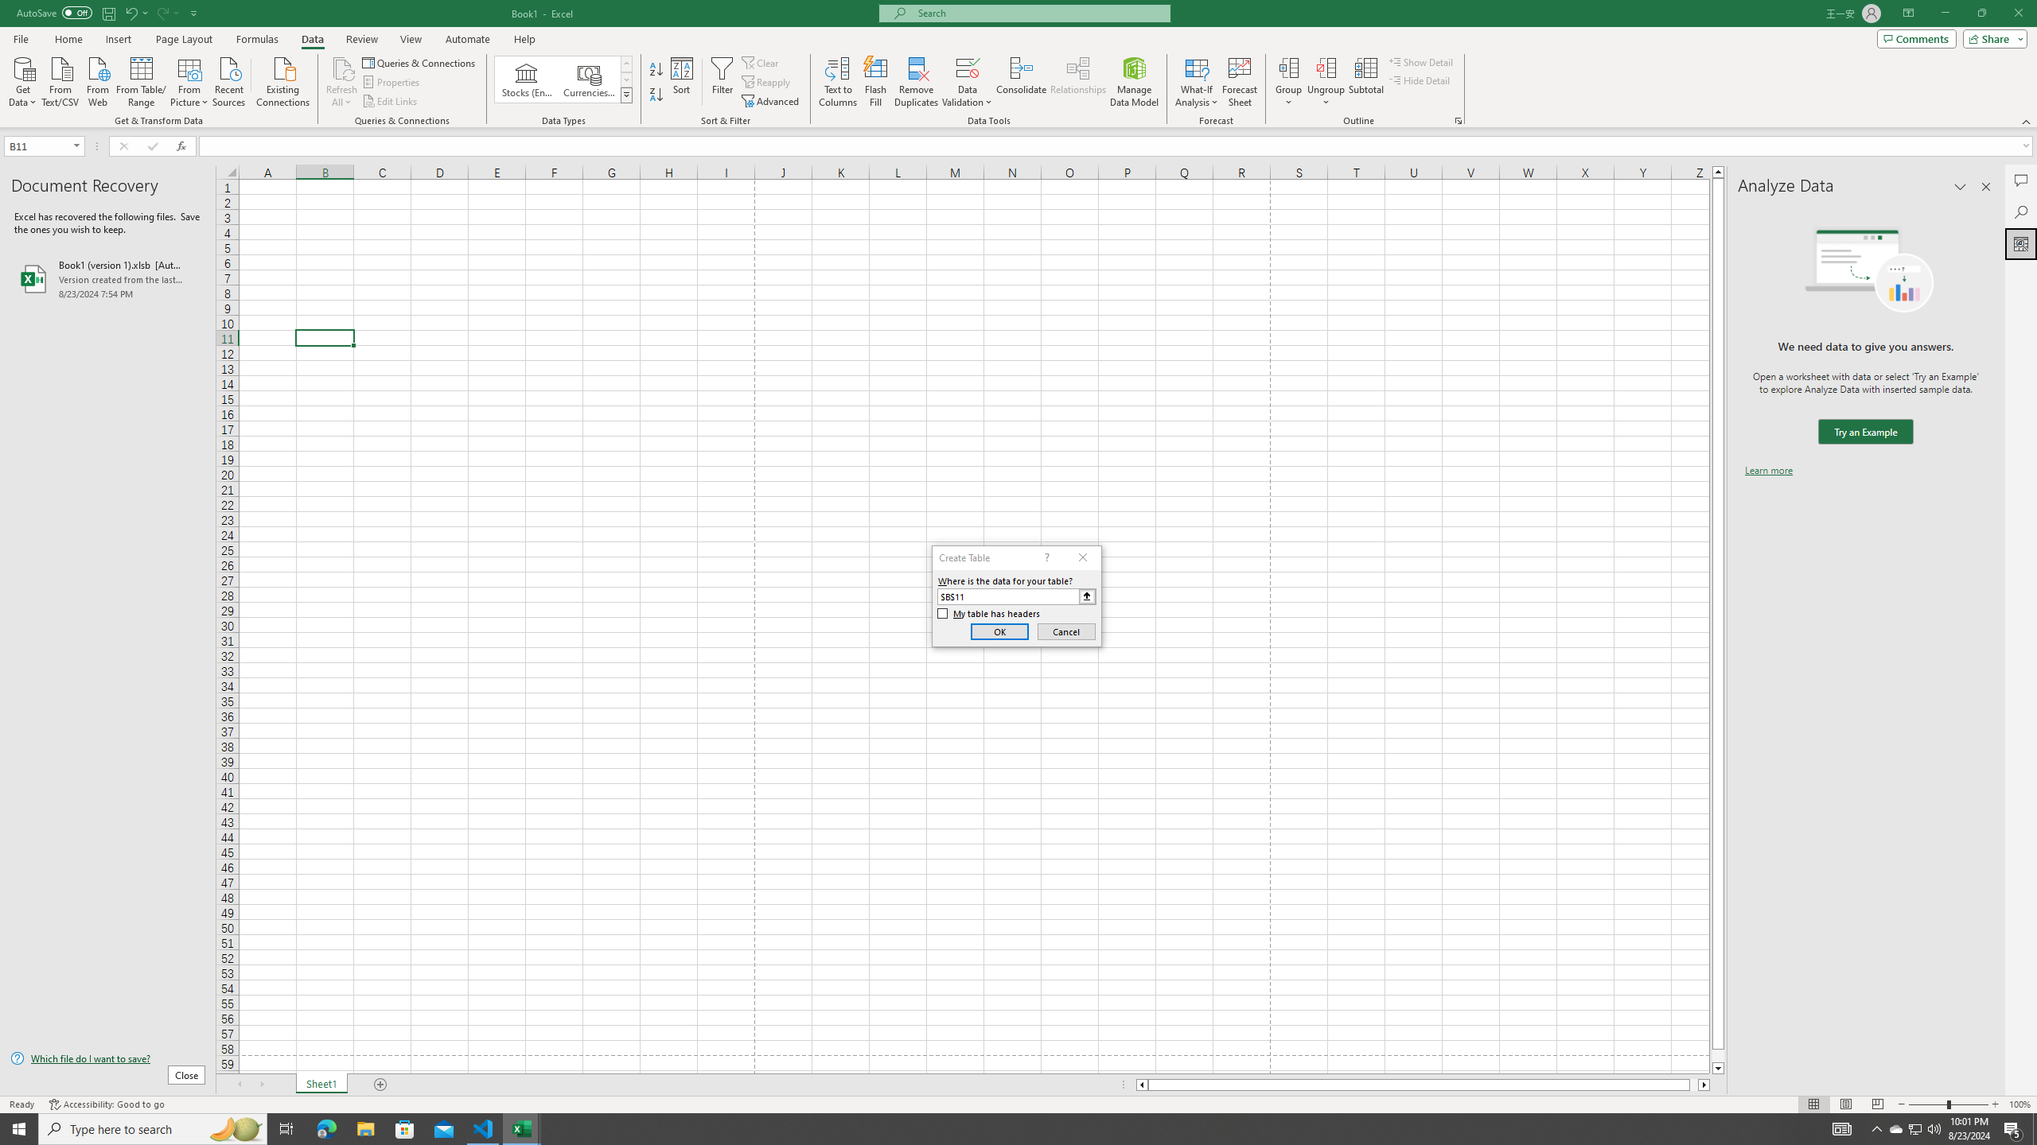  What do you see at coordinates (107, 1059) in the screenshot?
I see `Which file do I want to save?` at bounding box center [107, 1059].